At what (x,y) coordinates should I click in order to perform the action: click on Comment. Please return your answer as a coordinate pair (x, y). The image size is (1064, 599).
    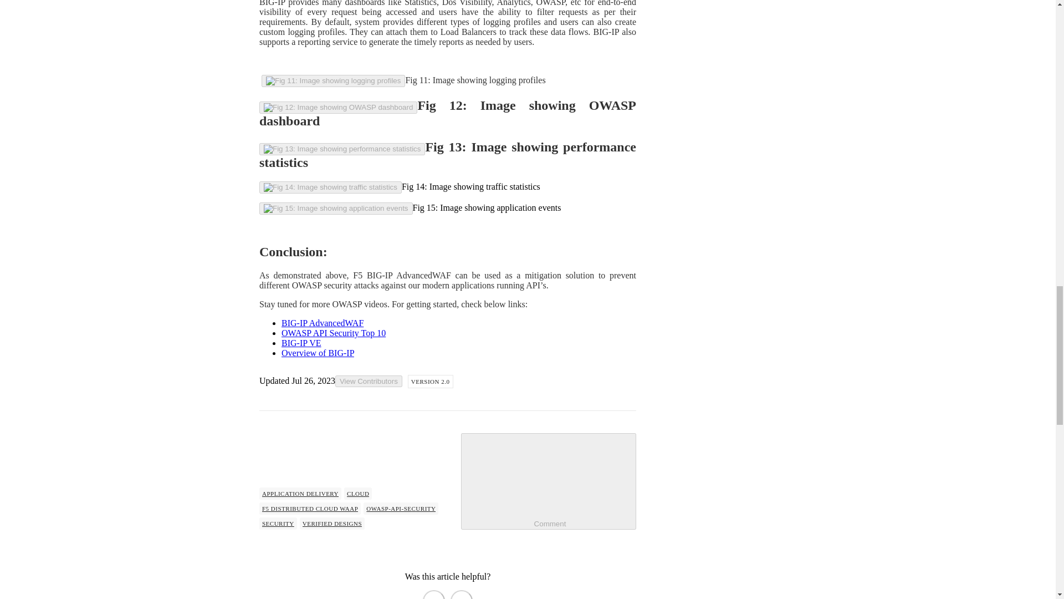
    Looking at the image, I should click on (549, 476).